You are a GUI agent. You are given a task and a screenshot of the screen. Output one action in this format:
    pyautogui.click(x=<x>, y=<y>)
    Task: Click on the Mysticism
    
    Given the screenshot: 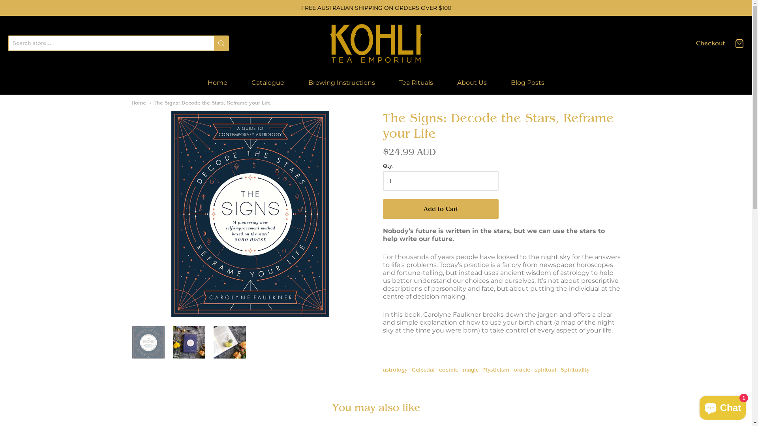 What is the action you would take?
    pyautogui.click(x=496, y=370)
    